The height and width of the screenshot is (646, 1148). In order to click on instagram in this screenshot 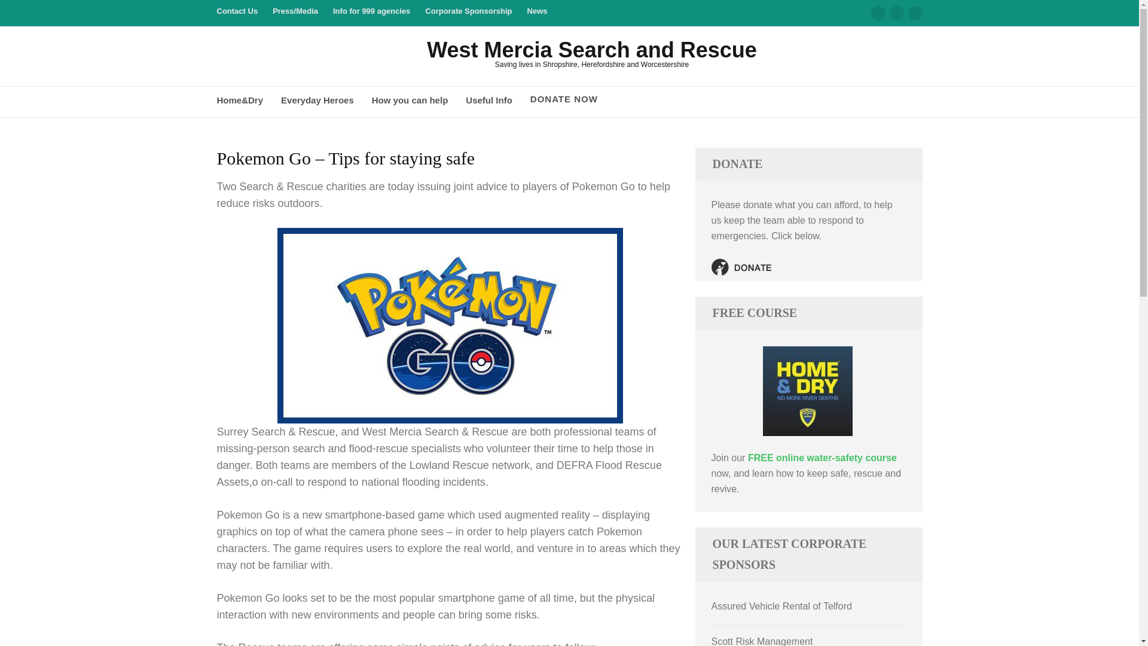, I will do `click(897, 13)`.